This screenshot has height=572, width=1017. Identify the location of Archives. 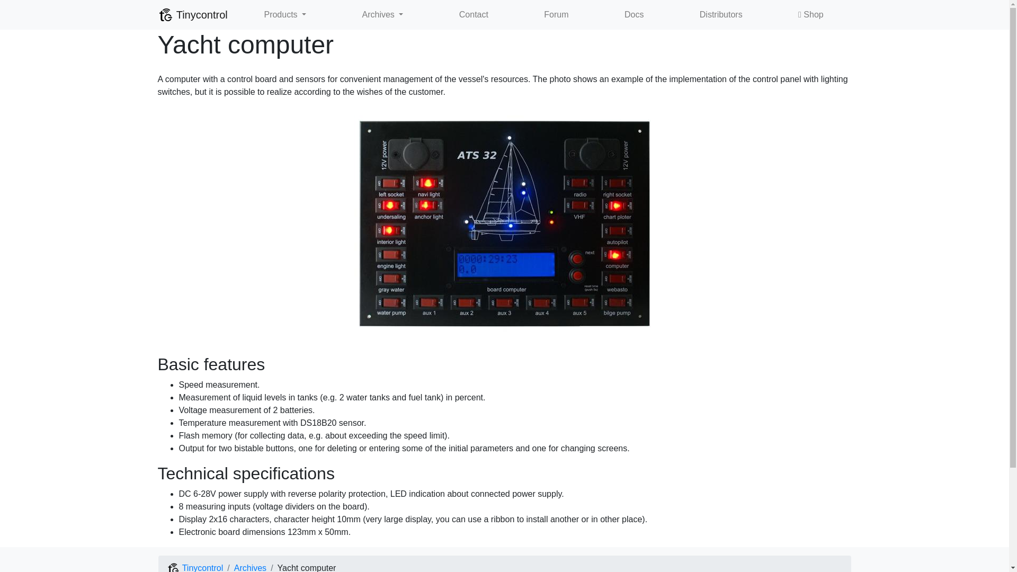
(250, 568).